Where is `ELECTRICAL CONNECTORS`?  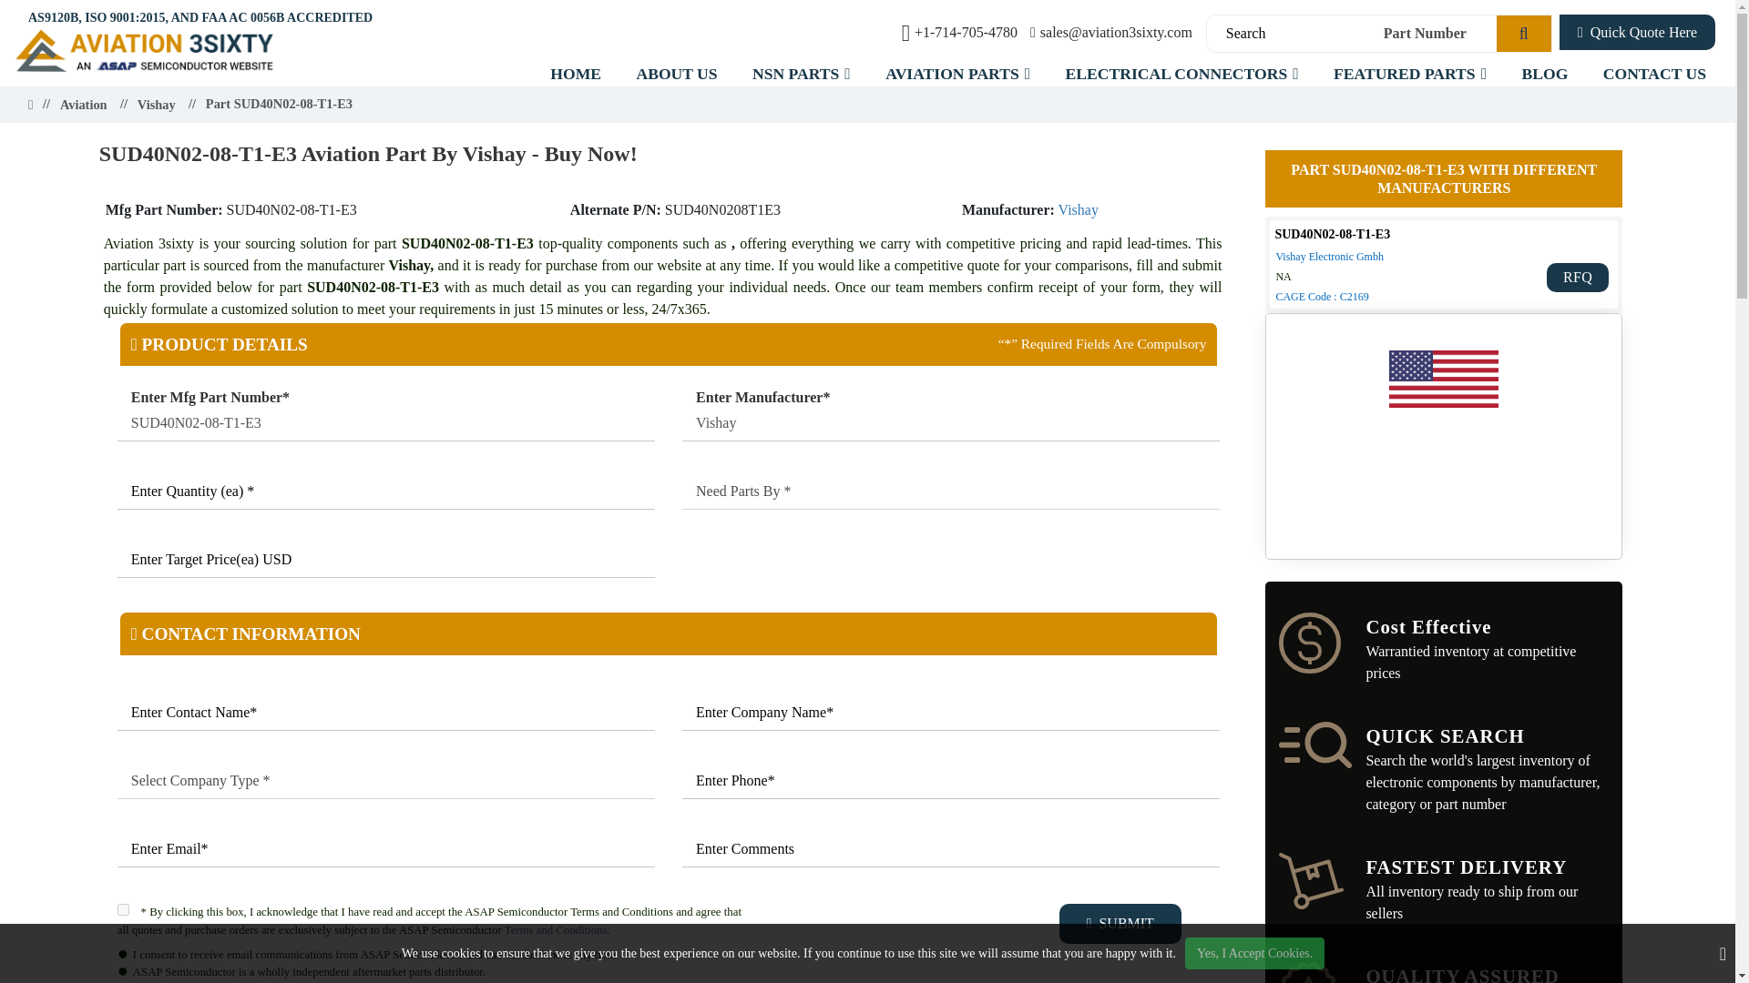 ELECTRICAL CONNECTORS is located at coordinates (1182, 73).